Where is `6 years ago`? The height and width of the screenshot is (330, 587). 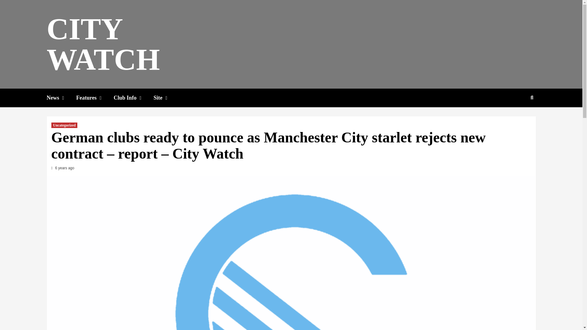 6 years ago is located at coordinates (65, 168).